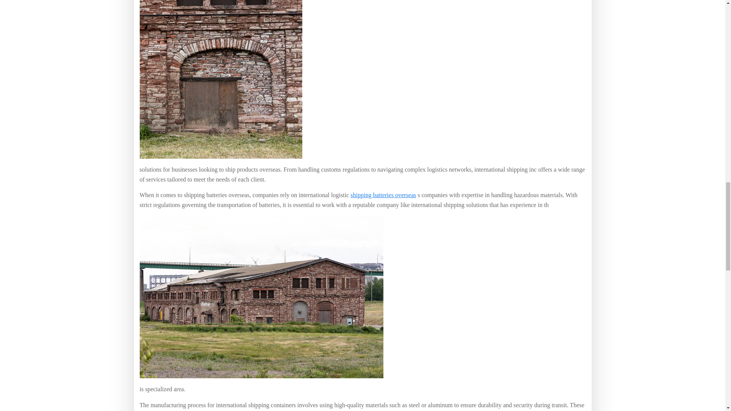 The width and height of the screenshot is (731, 411). Describe the element at coordinates (383, 195) in the screenshot. I see `shipping batteries overseas` at that location.